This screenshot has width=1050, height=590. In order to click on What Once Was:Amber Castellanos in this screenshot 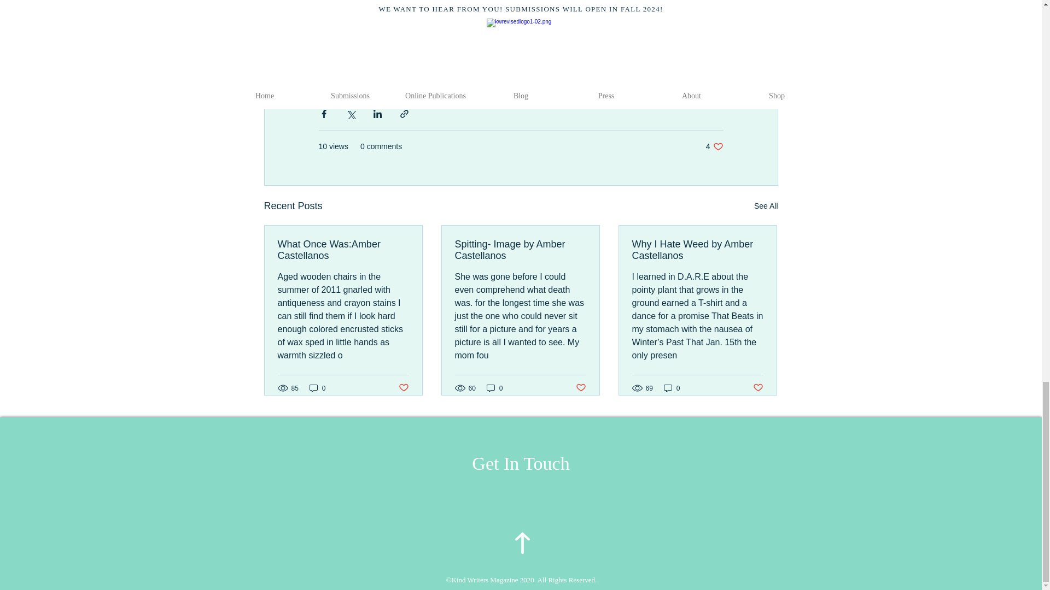, I will do `click(402, 388)`.